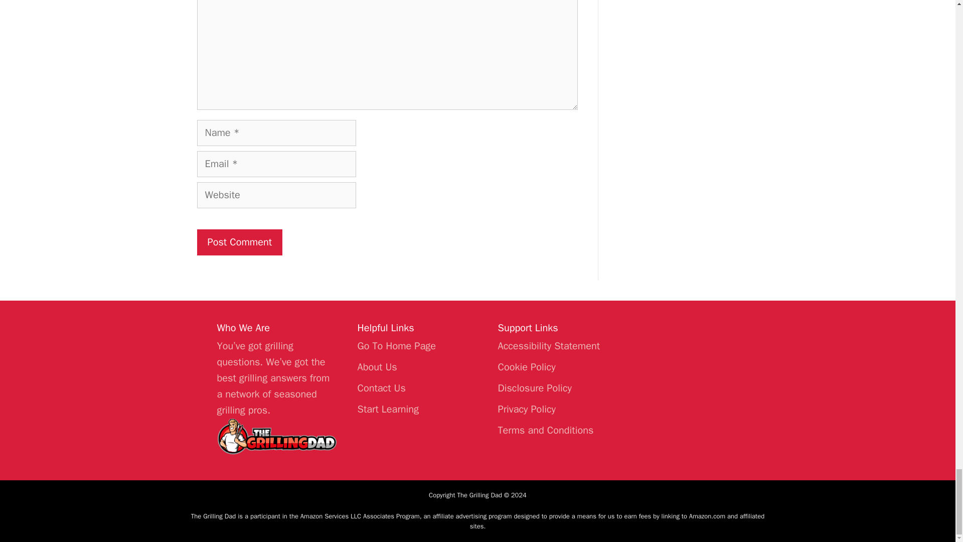 Image resolution: width=963 pixels, height=542 pixels. Describe the element at coordinates (239, 242) in the screenshot. I see `Post Comment` at that location.